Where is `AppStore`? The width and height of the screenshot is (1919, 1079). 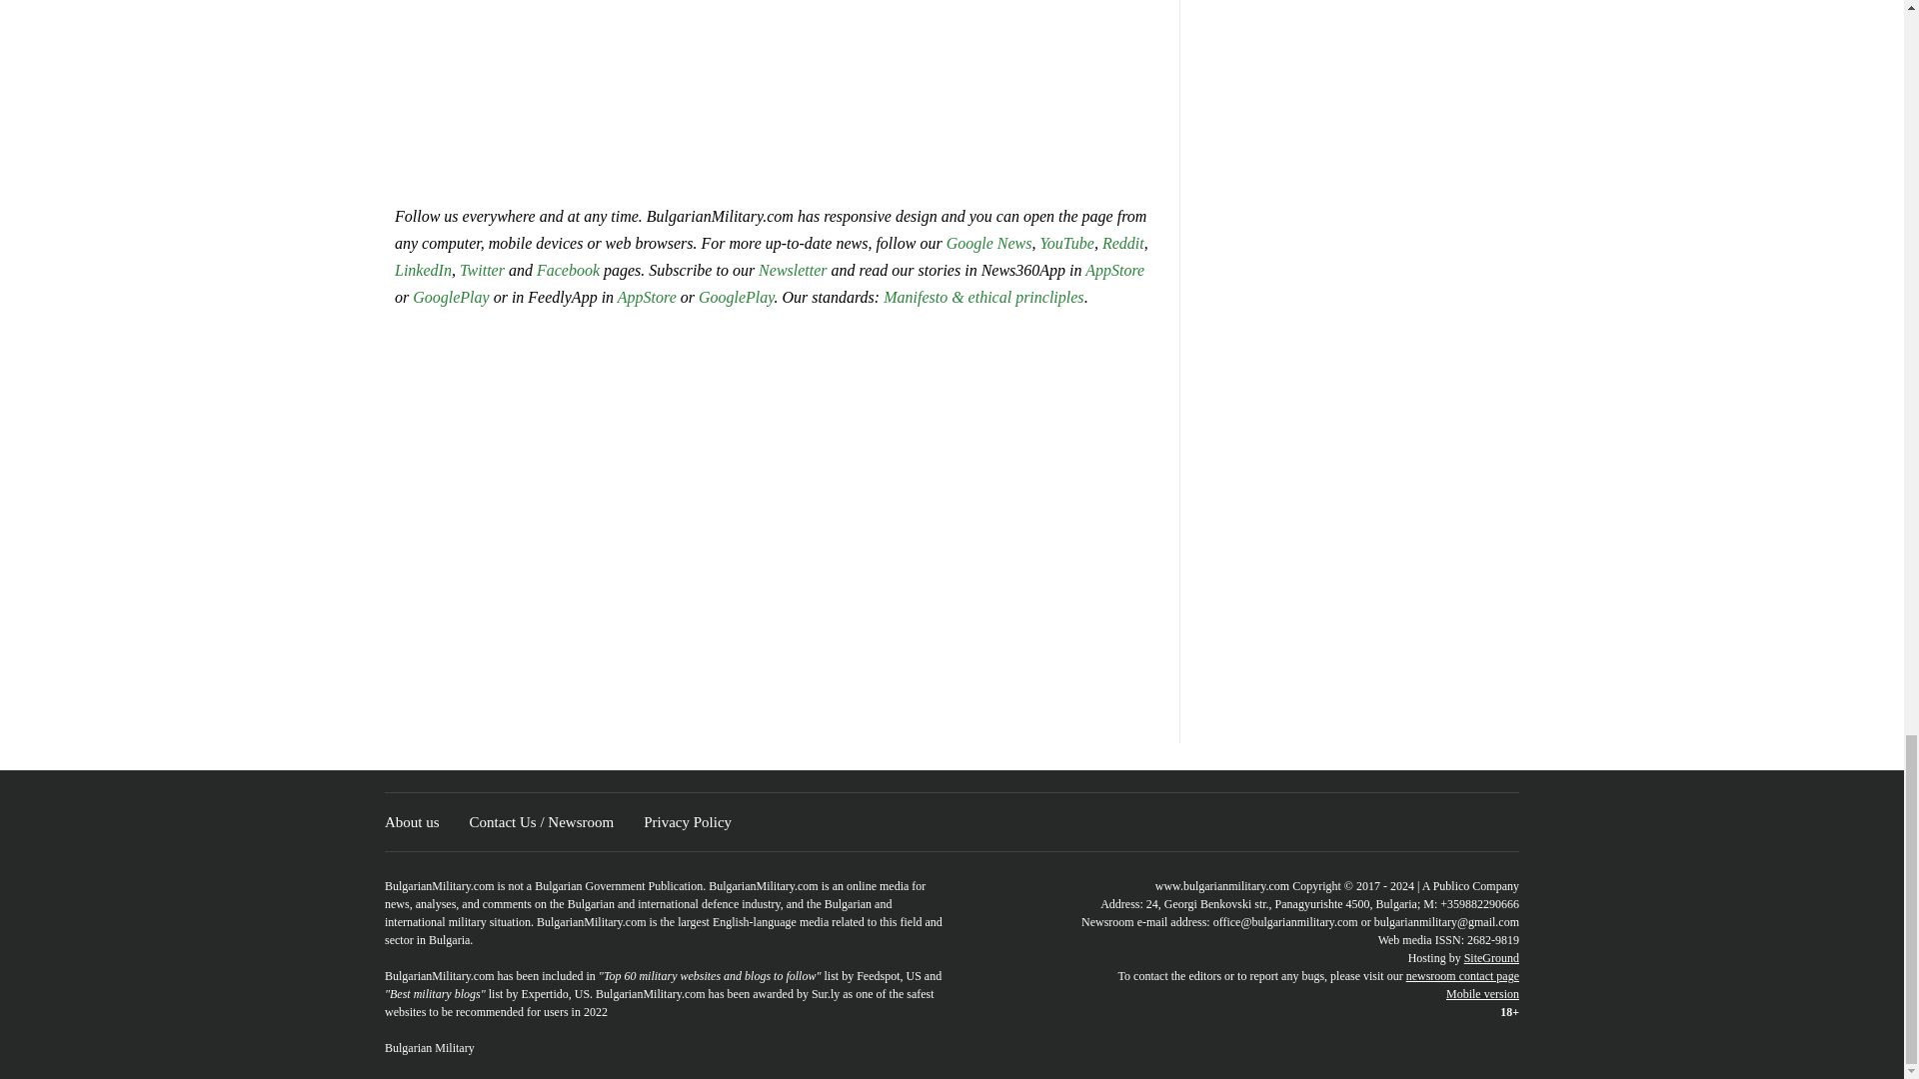
AppStore is located at coordinates (1114, 270).